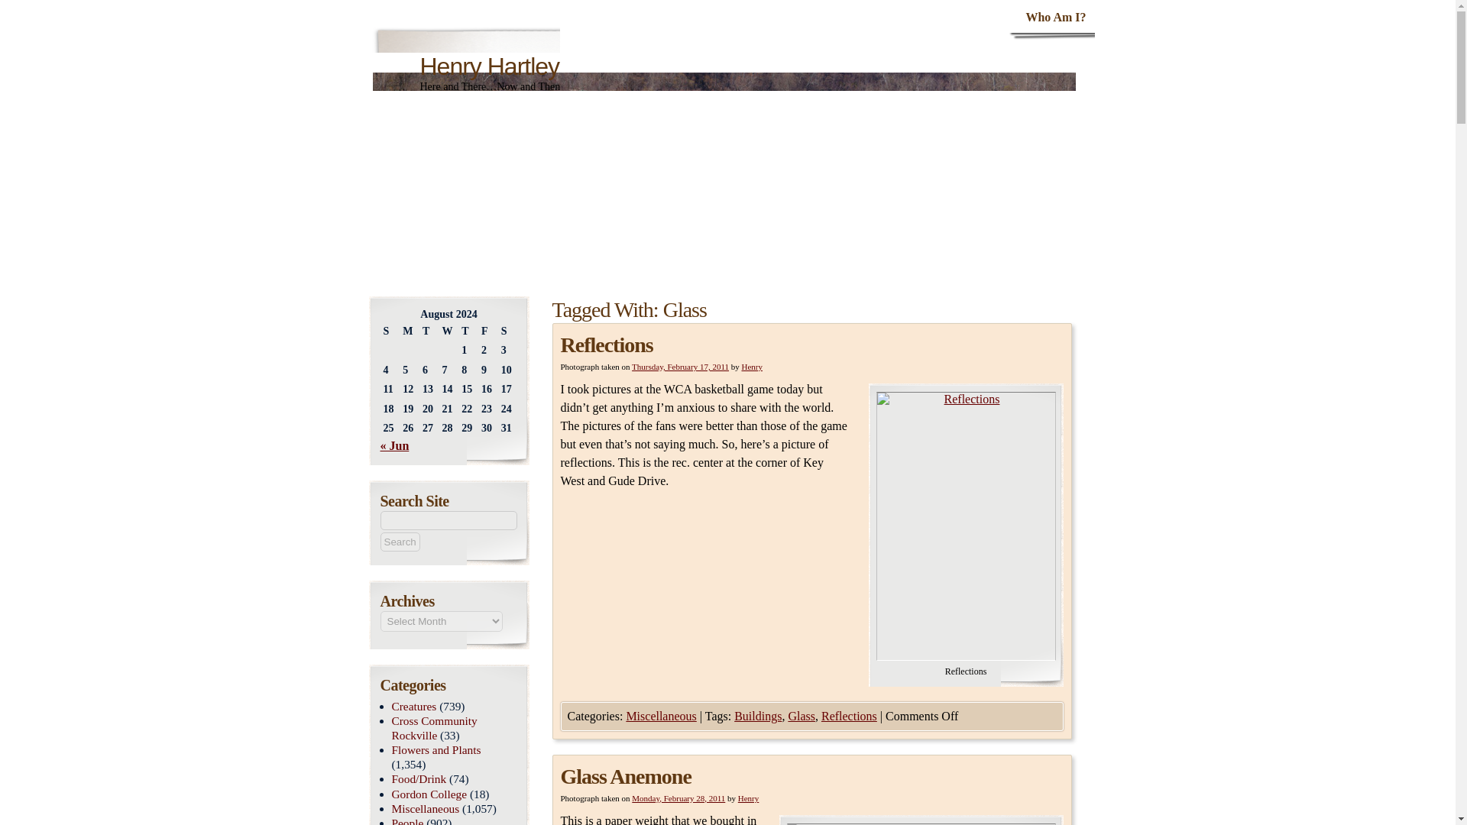  I want to click on View all posts by Henry, so click(752, 367).